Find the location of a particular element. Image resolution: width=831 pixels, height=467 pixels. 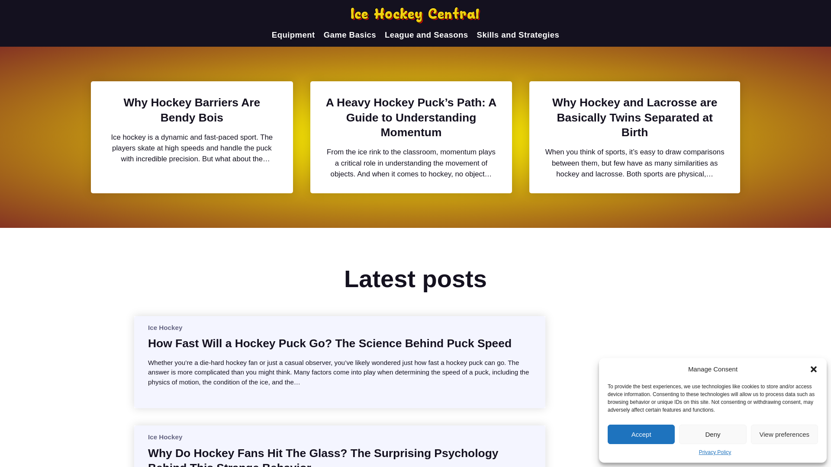

View preferences is located at coordinates (784, 434).